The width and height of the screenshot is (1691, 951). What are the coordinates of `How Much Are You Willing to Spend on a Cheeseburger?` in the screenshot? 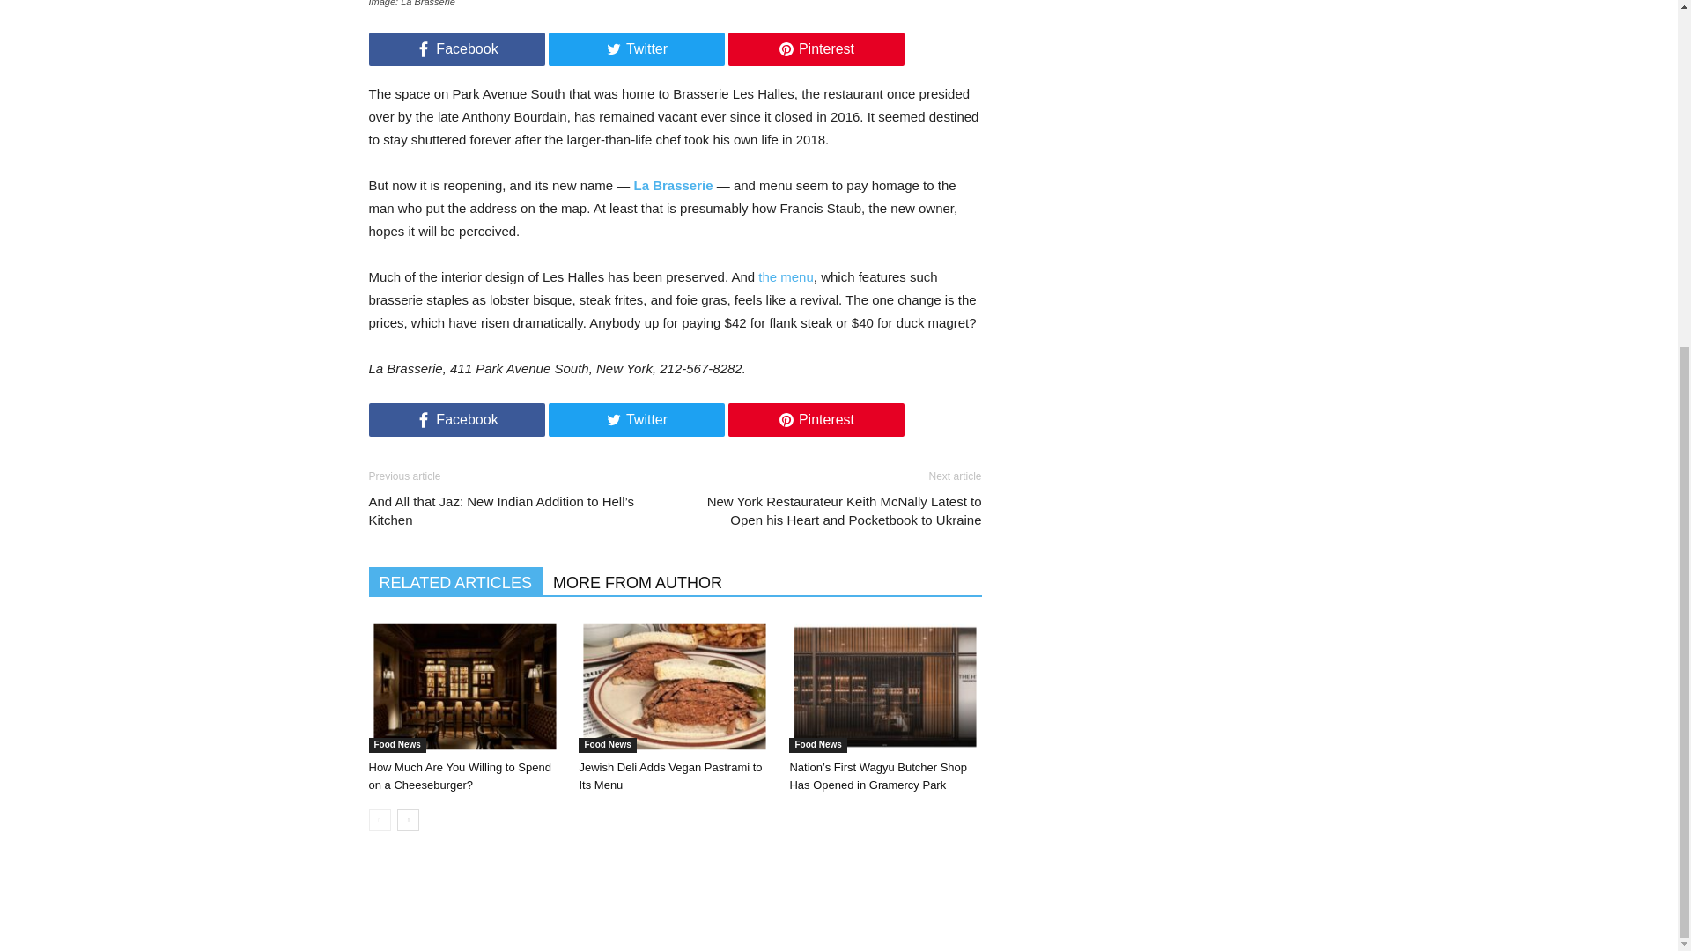 It's located at (469, 689).